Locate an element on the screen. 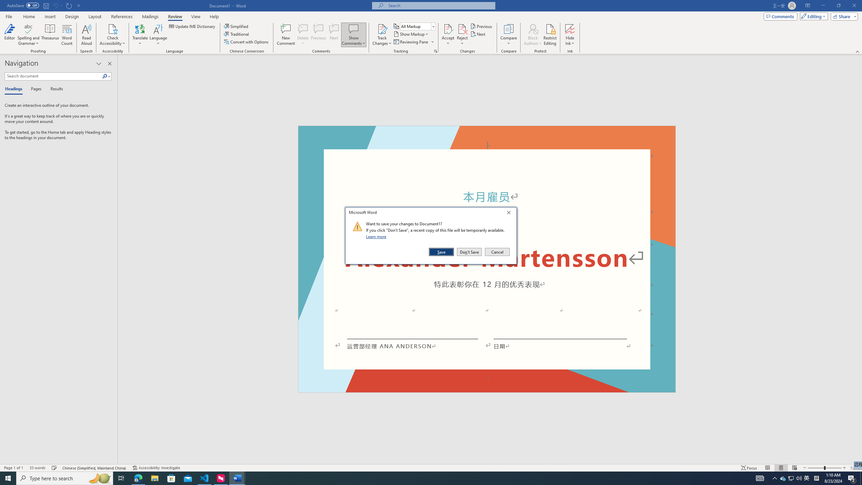 Image resolution: width=862 pixels, height=485 pixels. Hide Ink is located at coordinates (570, 29).